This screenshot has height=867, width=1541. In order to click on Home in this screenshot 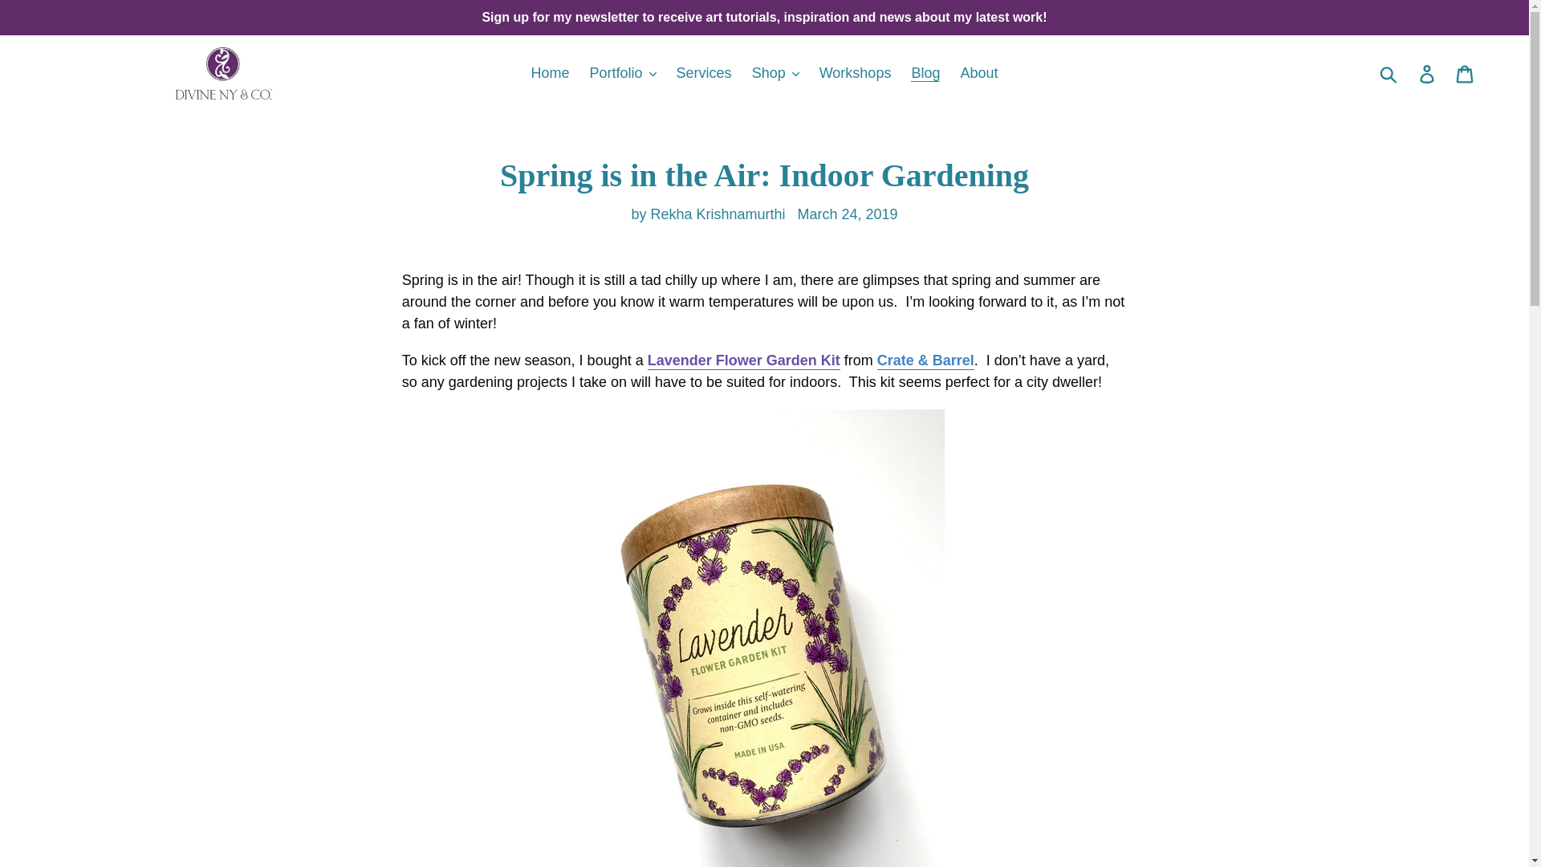, I will do `click(549, 73)`.